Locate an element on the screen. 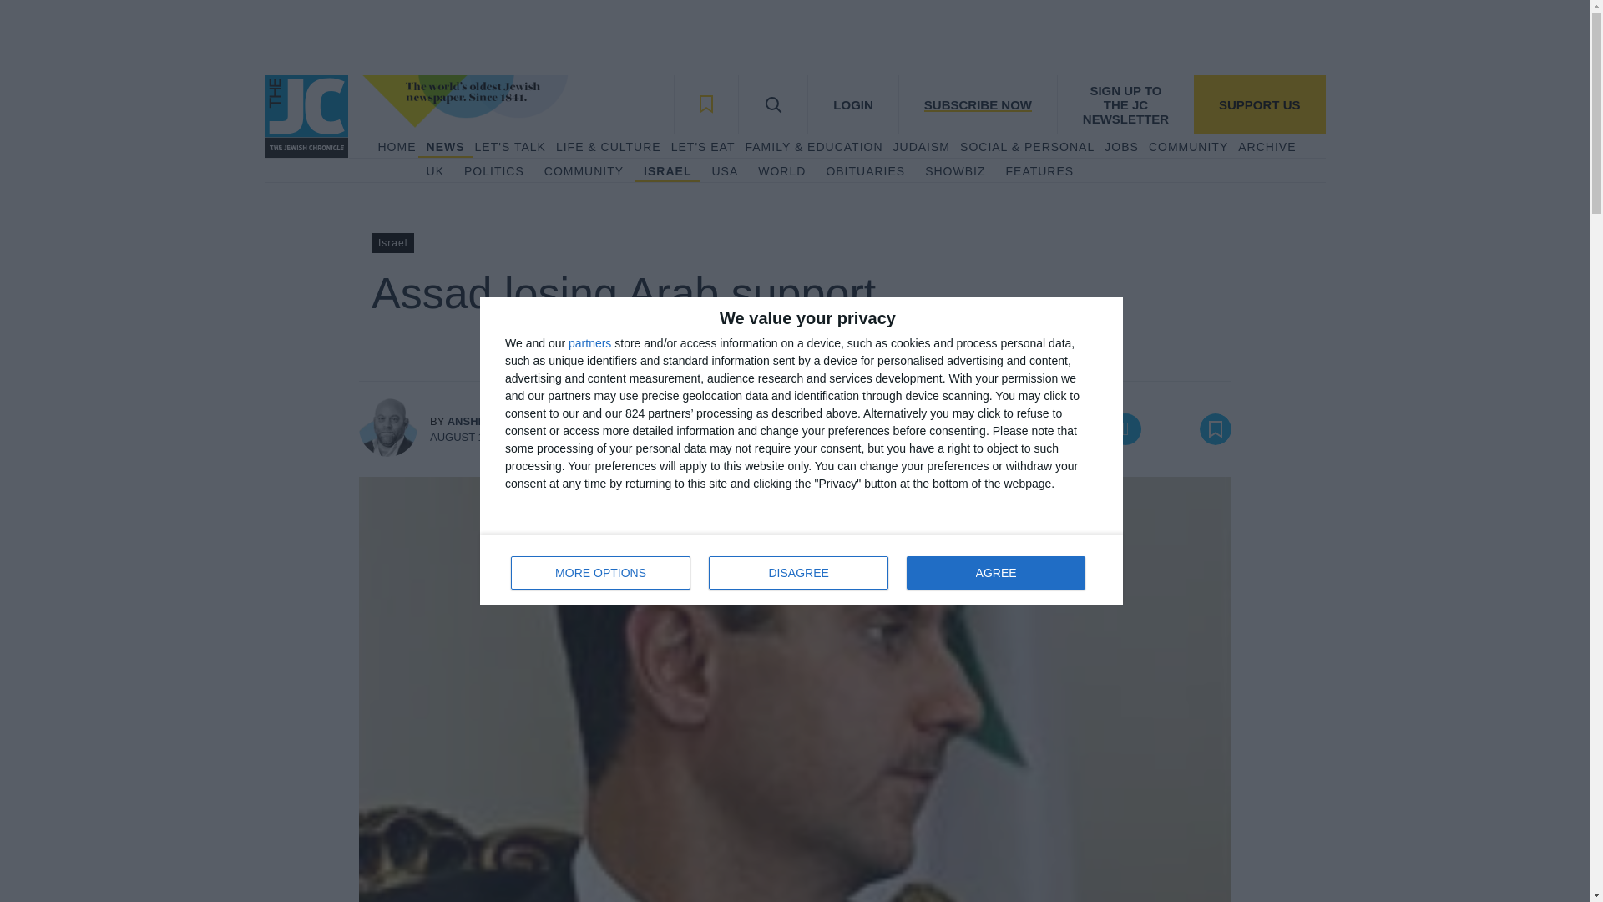  JUDAISM is located at coordinates (922, 147).